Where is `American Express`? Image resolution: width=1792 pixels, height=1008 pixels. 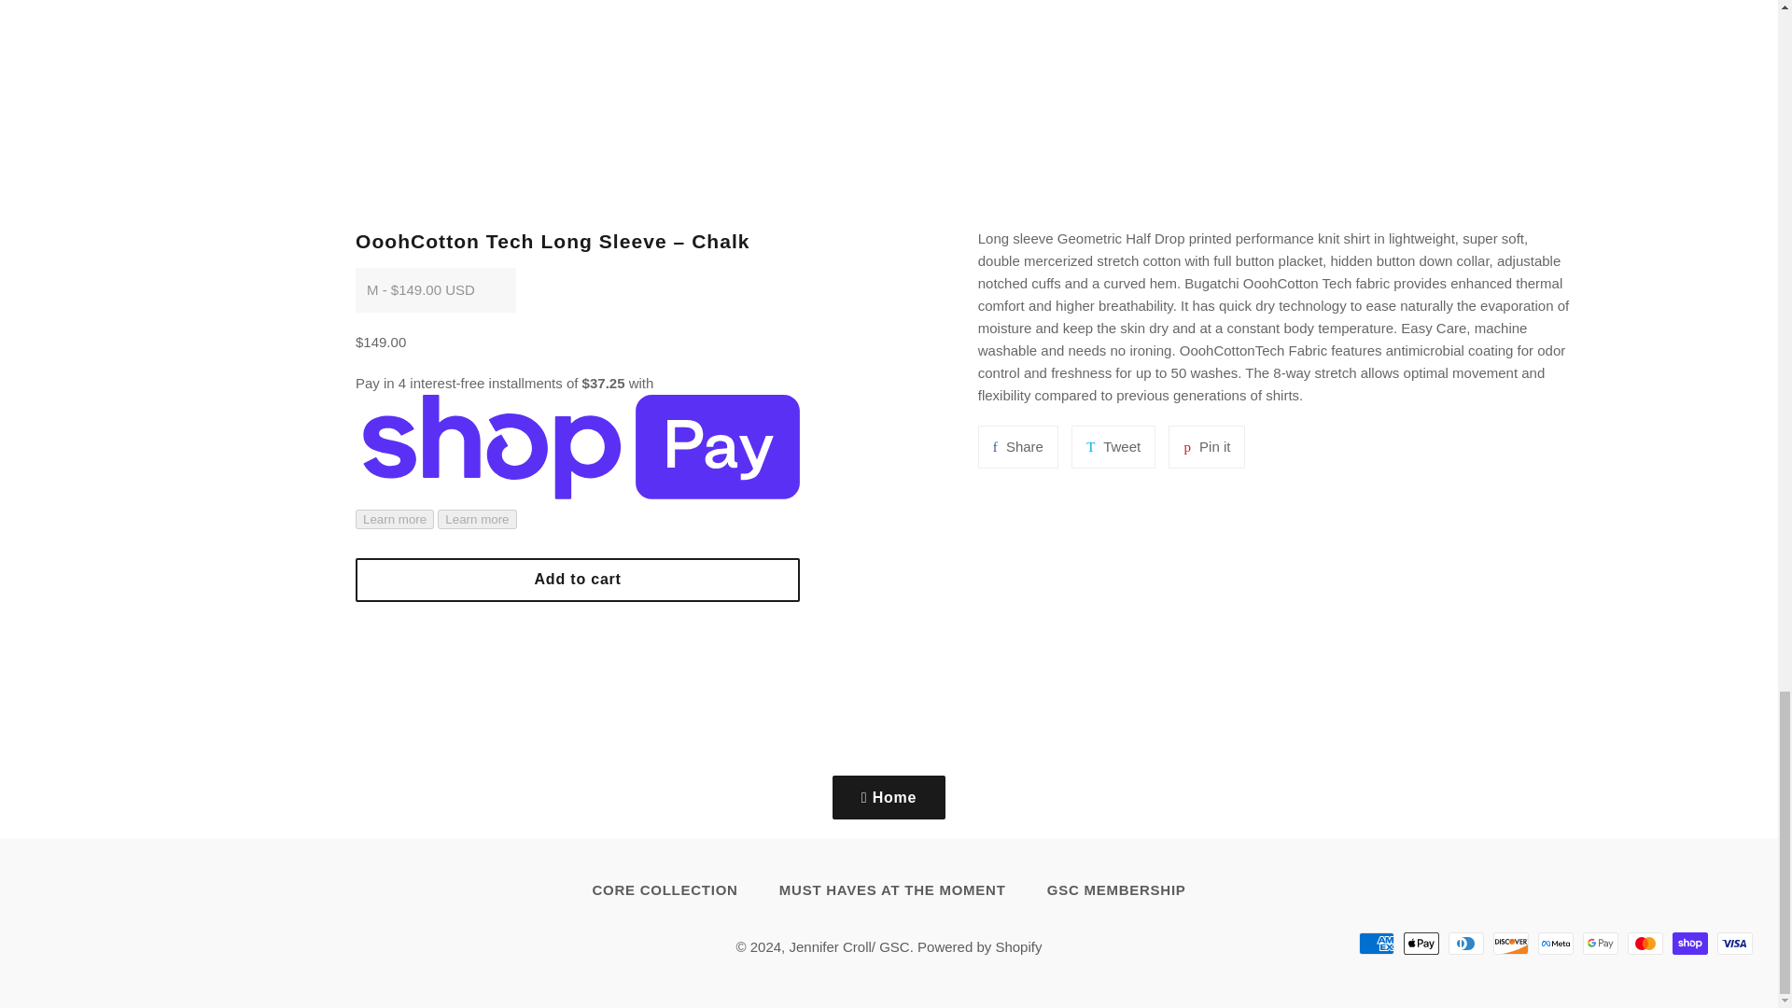 American Express is located at coordinates (1376, 943).